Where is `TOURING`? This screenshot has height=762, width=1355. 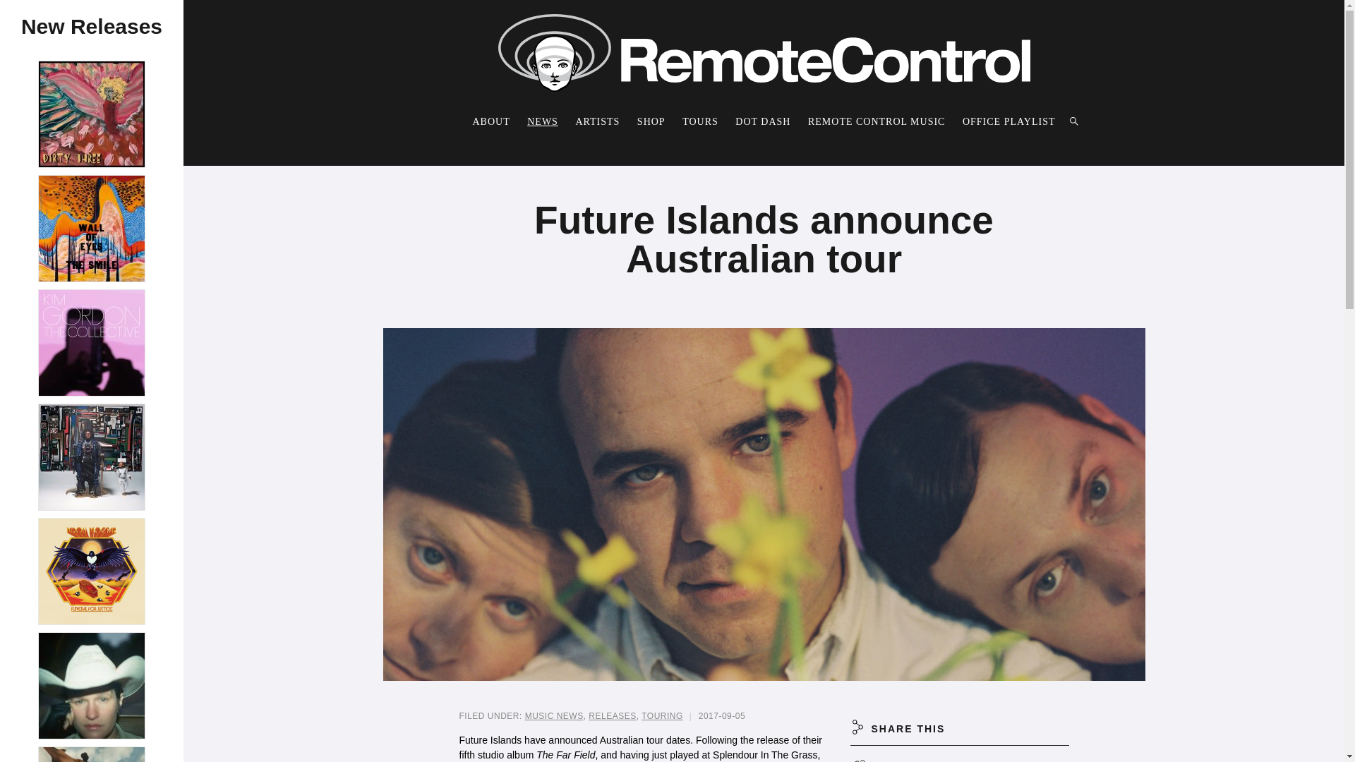
TOURING is located at coordinates (662, 715).